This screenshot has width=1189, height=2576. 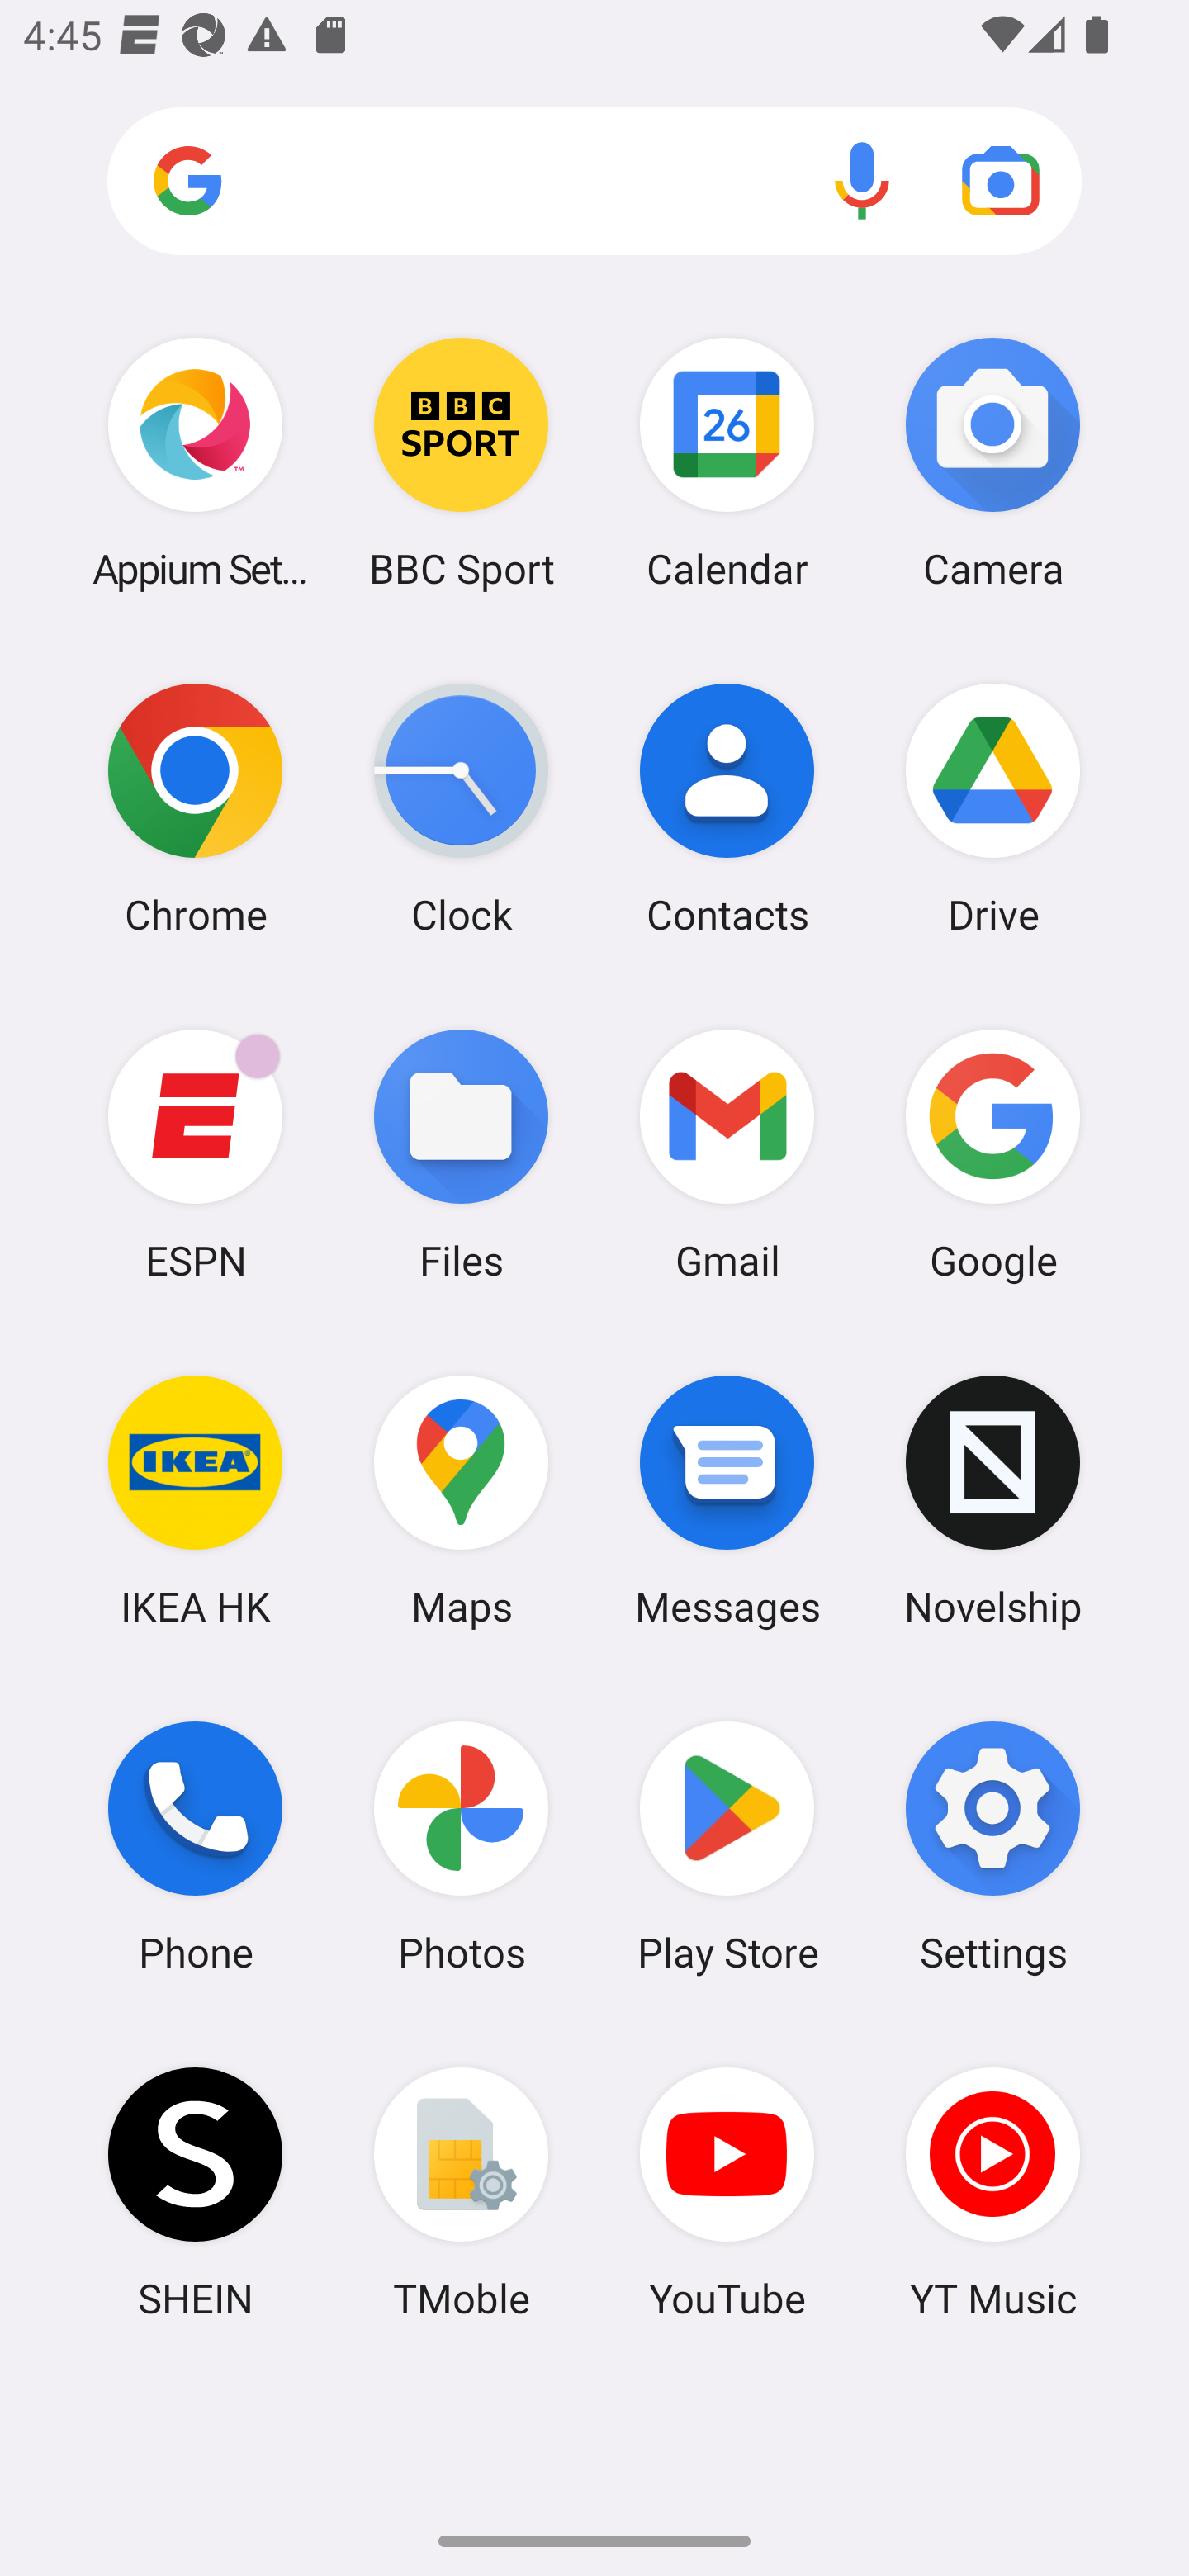 I want to click on Play Store, so click(x=727, y=1847).